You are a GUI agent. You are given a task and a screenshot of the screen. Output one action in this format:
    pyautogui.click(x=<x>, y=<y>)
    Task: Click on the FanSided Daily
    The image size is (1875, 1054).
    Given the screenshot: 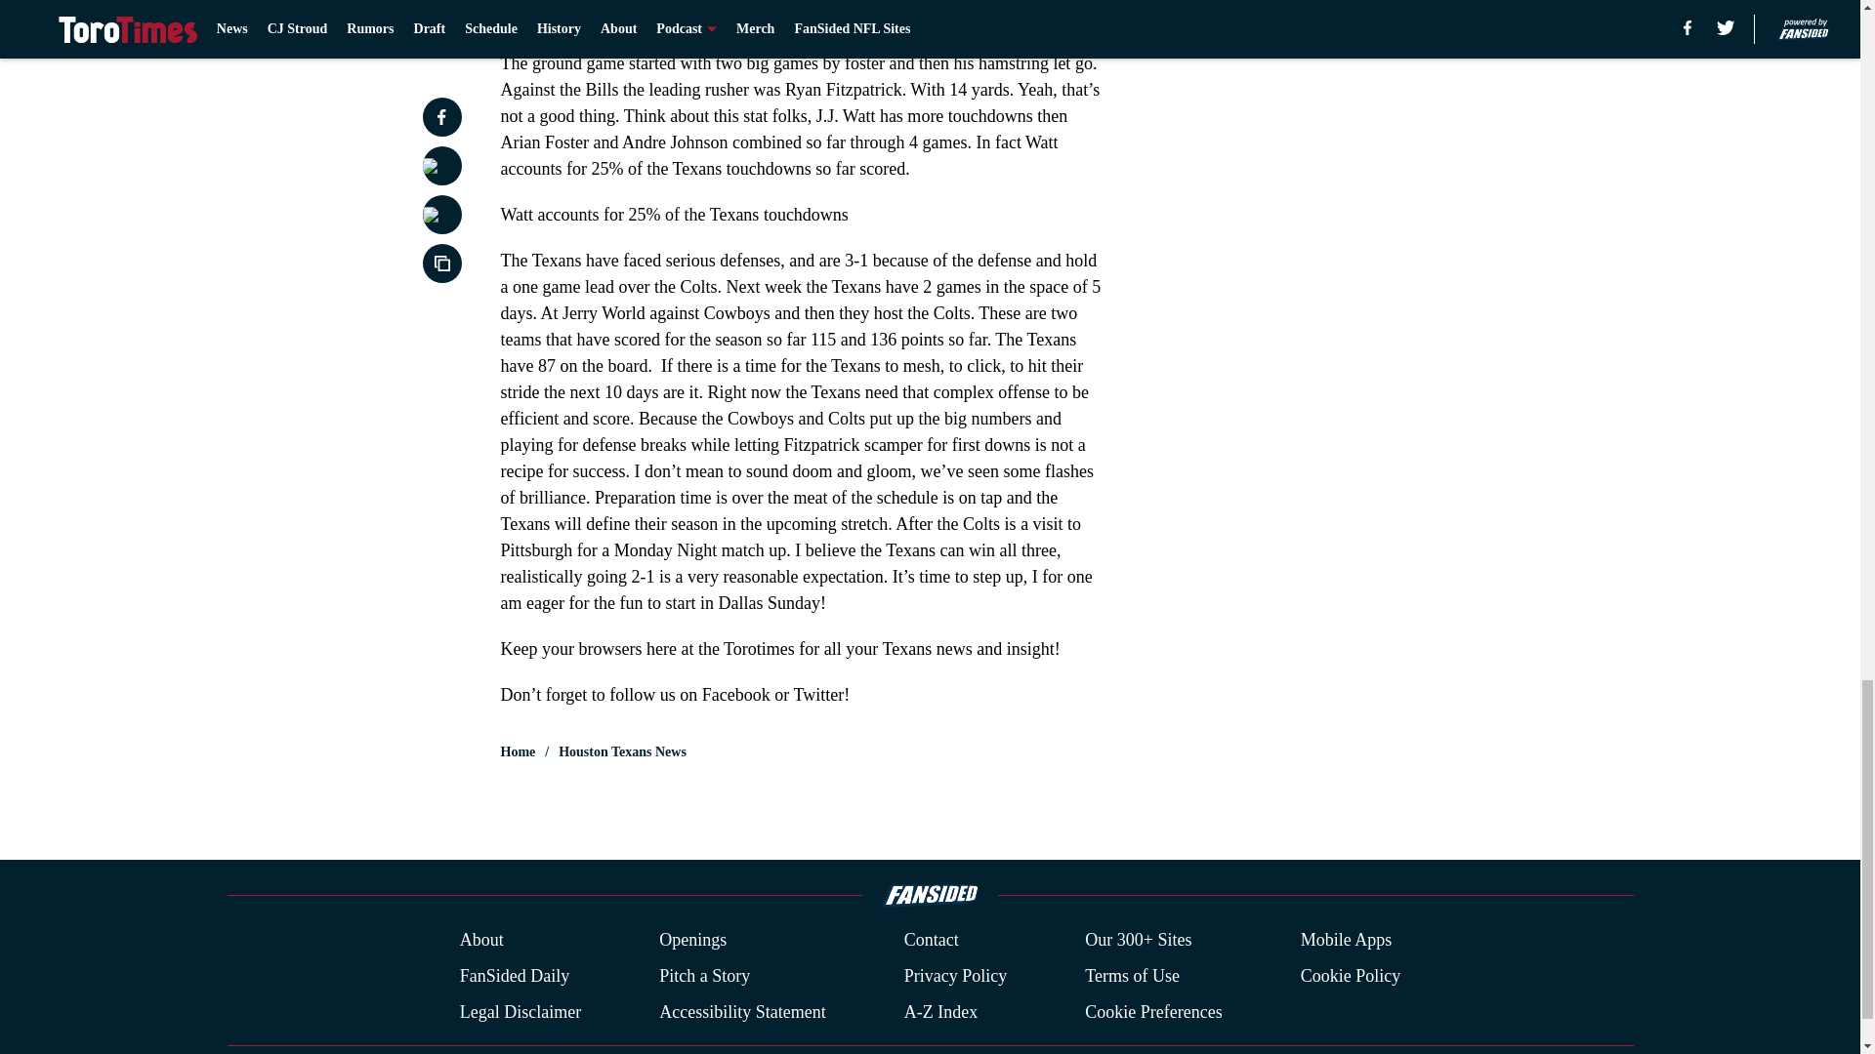 What is the action you would take?
    pyautogui.click(x=514, y=976)
    